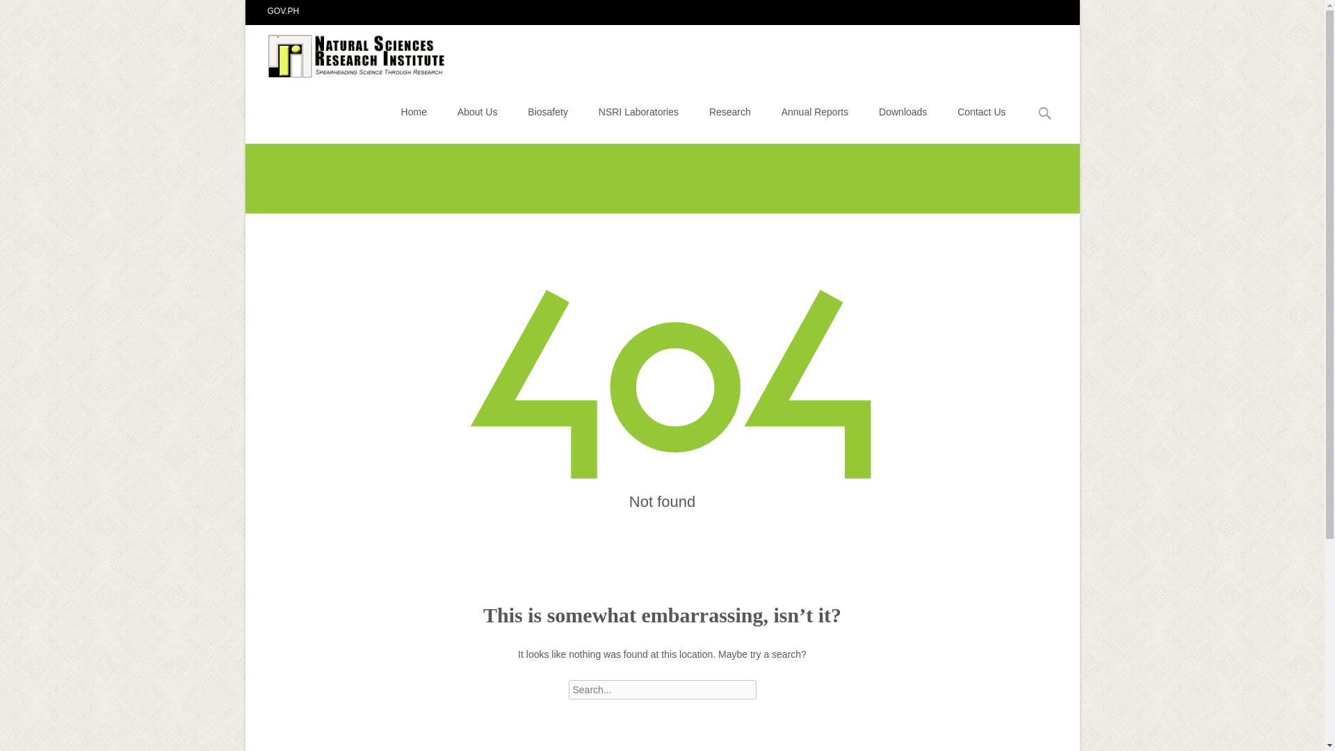 The width and height of the screenshot is (1335, 751). I want to click on Search, so click(17, 13).